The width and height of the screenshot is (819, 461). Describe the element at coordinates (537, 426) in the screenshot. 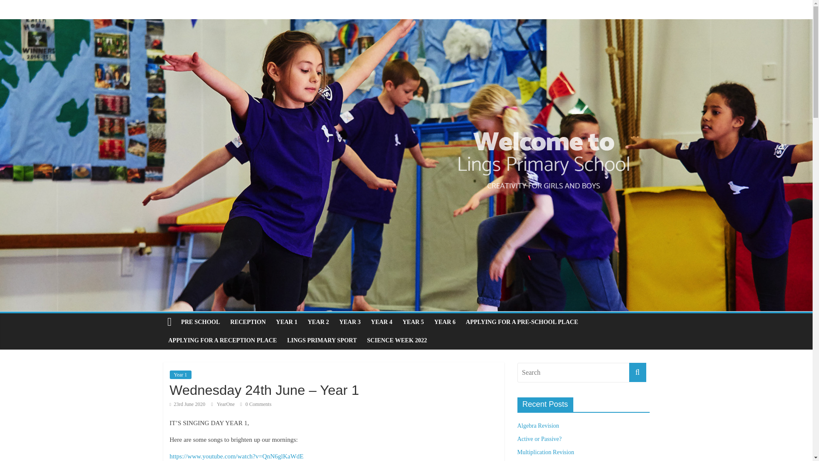

I see `Algebra Revision` at that location.